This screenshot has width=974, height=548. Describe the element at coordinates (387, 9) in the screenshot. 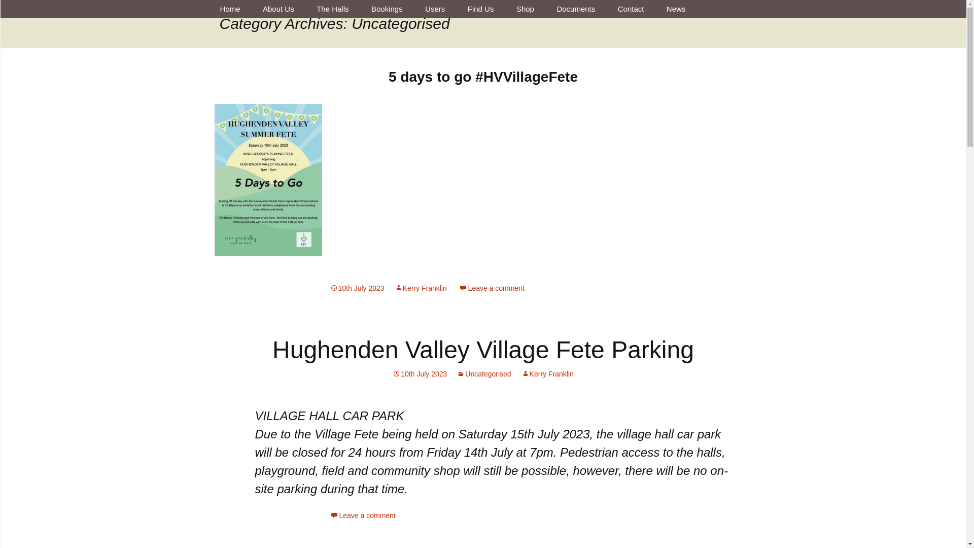

I see `Bookings` at that location.